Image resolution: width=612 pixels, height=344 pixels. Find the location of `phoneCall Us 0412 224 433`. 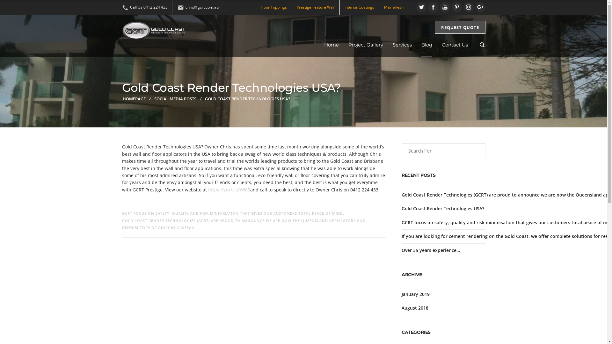

phoneCall Us 0412 224 433 is located at coordinates (145, 7).